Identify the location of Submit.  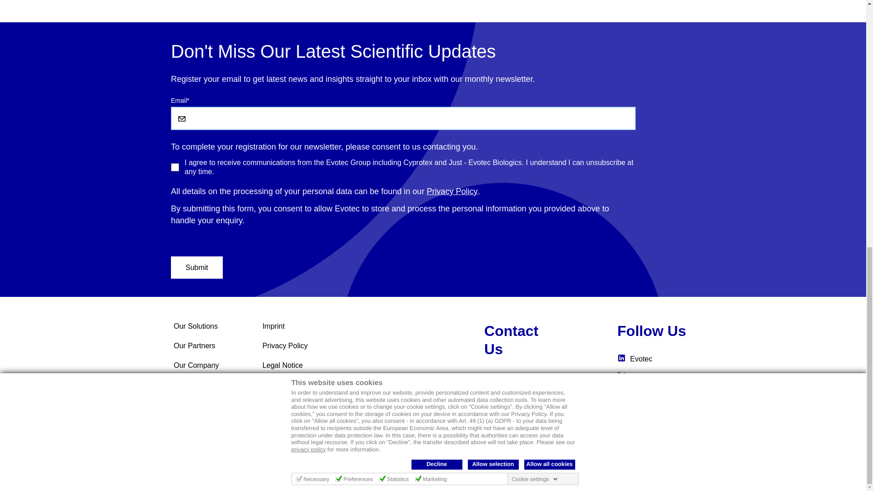
(196, 267).